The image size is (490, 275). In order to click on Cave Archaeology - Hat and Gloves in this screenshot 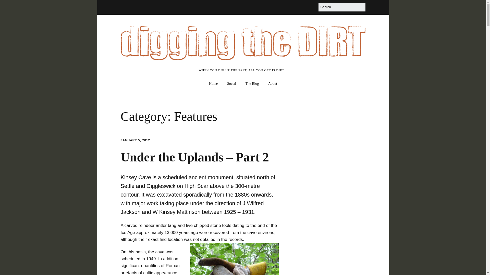, I will do `click(234, 259)`.